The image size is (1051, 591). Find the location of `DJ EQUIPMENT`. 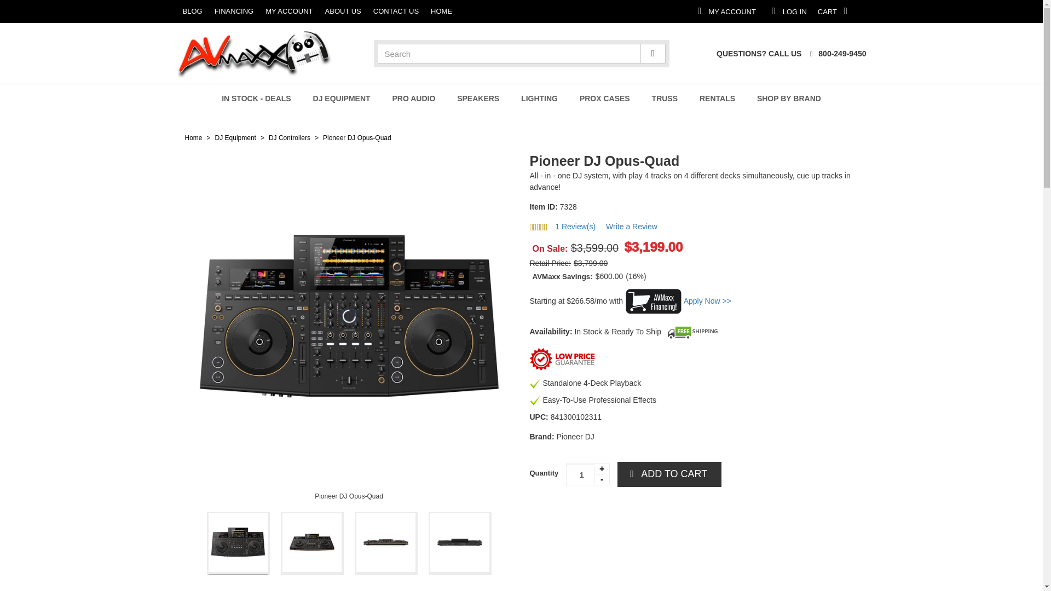

DJ EQUIPMENT is located at coordinates (851, 11).